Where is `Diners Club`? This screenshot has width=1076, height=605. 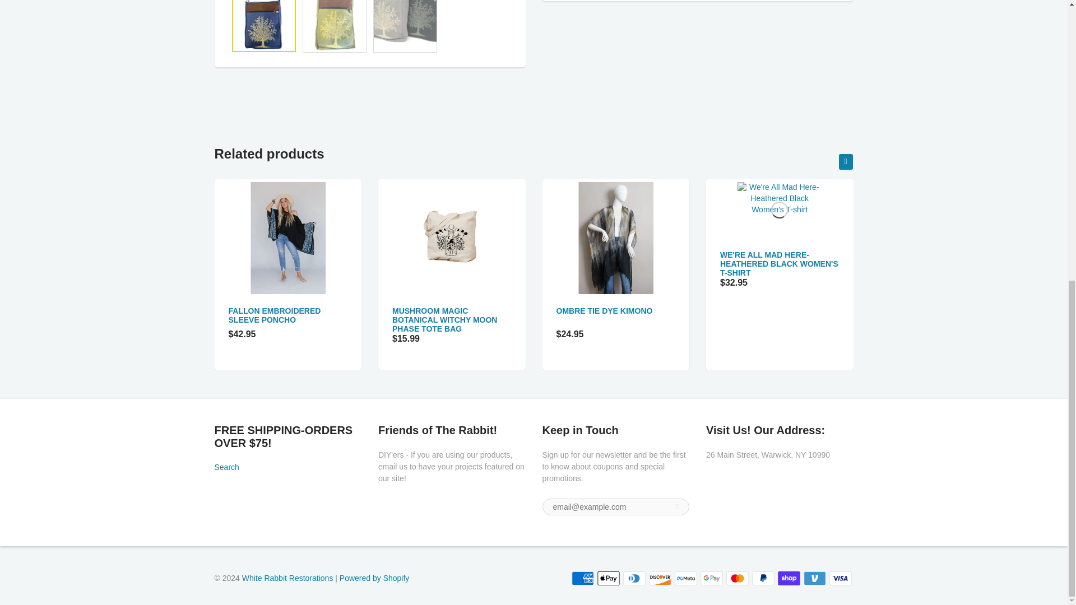
Diners Club is located at coordinates (634, 578).